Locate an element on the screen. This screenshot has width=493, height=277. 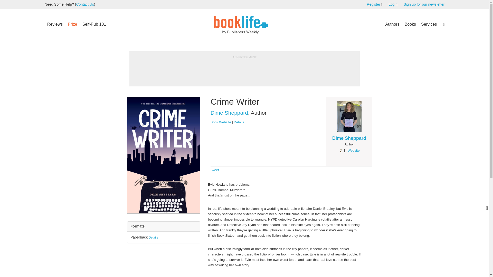
Login is located at coordinates (396, 4).